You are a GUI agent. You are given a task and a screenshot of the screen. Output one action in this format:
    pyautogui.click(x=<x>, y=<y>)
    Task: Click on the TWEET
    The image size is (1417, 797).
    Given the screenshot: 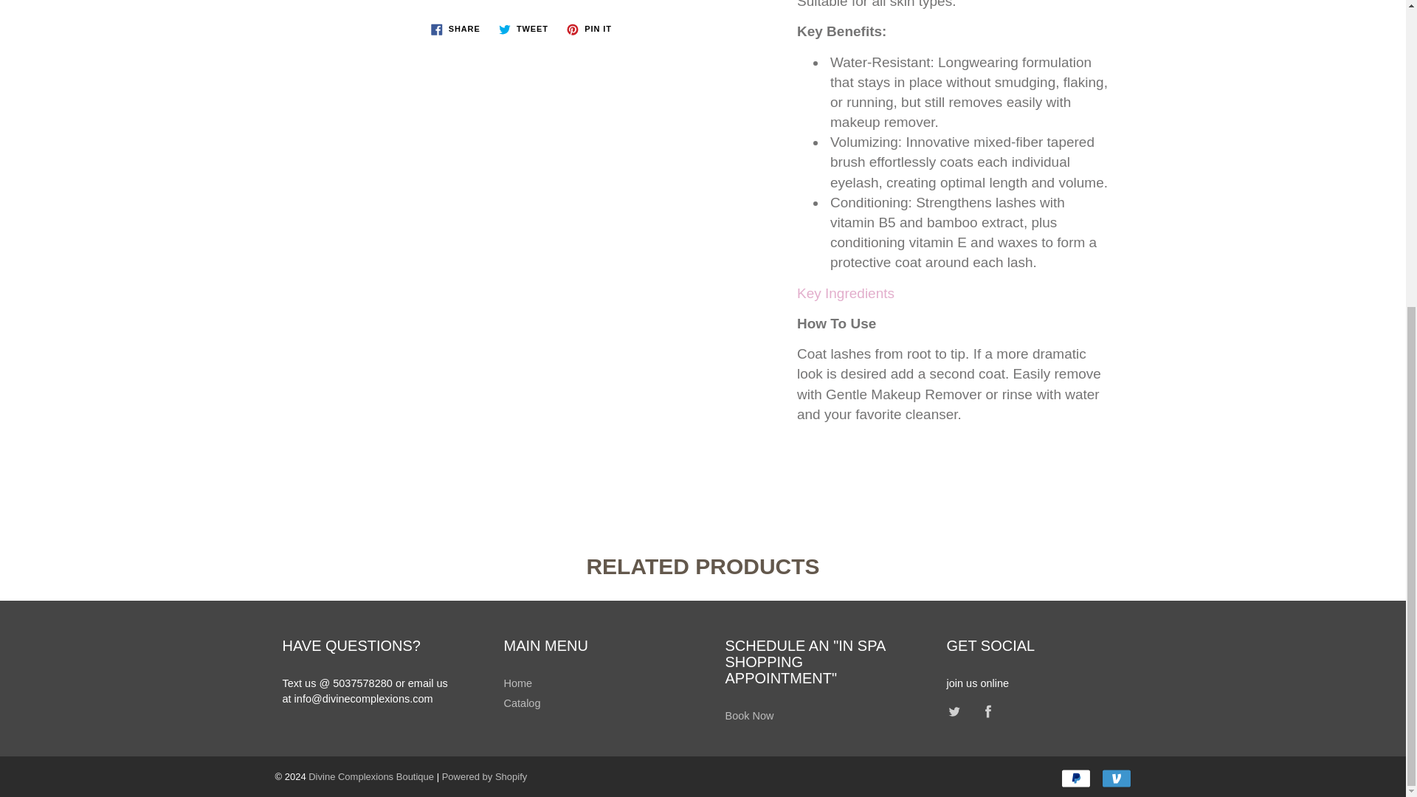 What is the action you would take?
    pyautogui.click(x=523, y=28)
    